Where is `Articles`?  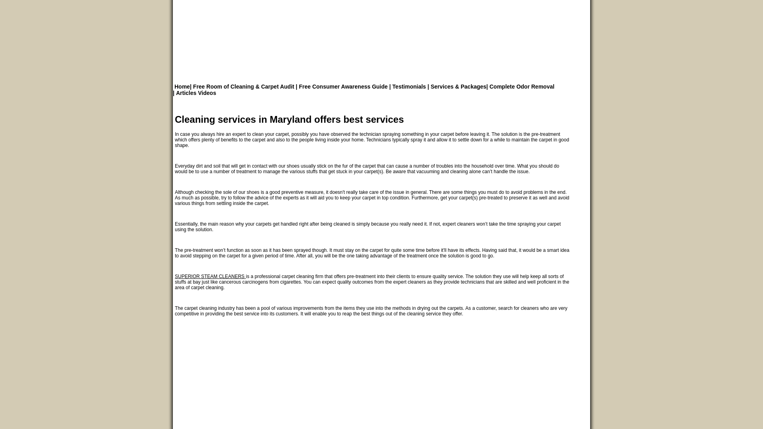
Articles is located at coordinates (185, 93).